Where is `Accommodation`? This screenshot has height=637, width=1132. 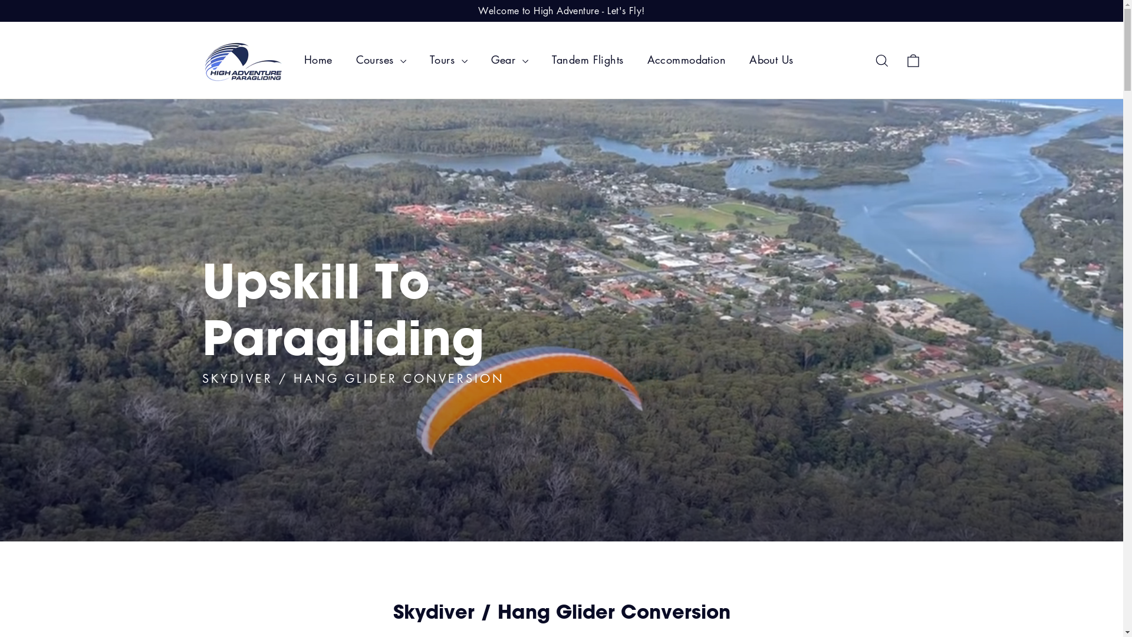
Accommodation is located at coordinates (687, 60).